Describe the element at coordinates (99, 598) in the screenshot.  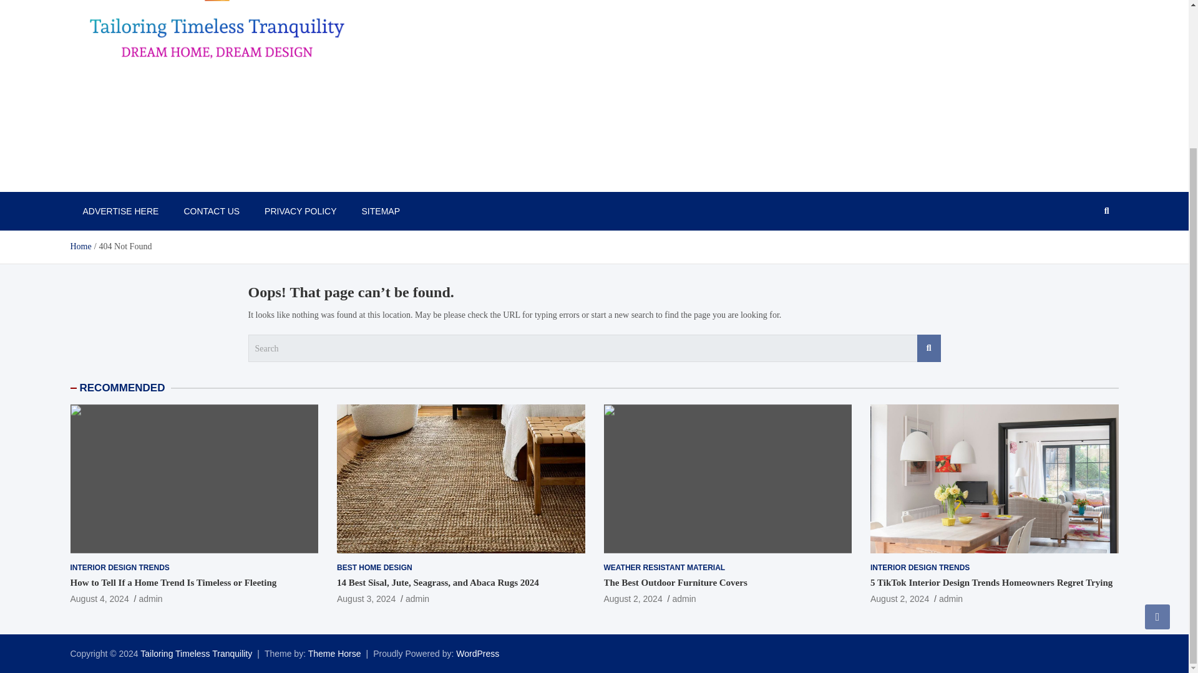
I see `How to Tell If a Home Trend Is Timeless or Fleeting` at that location.